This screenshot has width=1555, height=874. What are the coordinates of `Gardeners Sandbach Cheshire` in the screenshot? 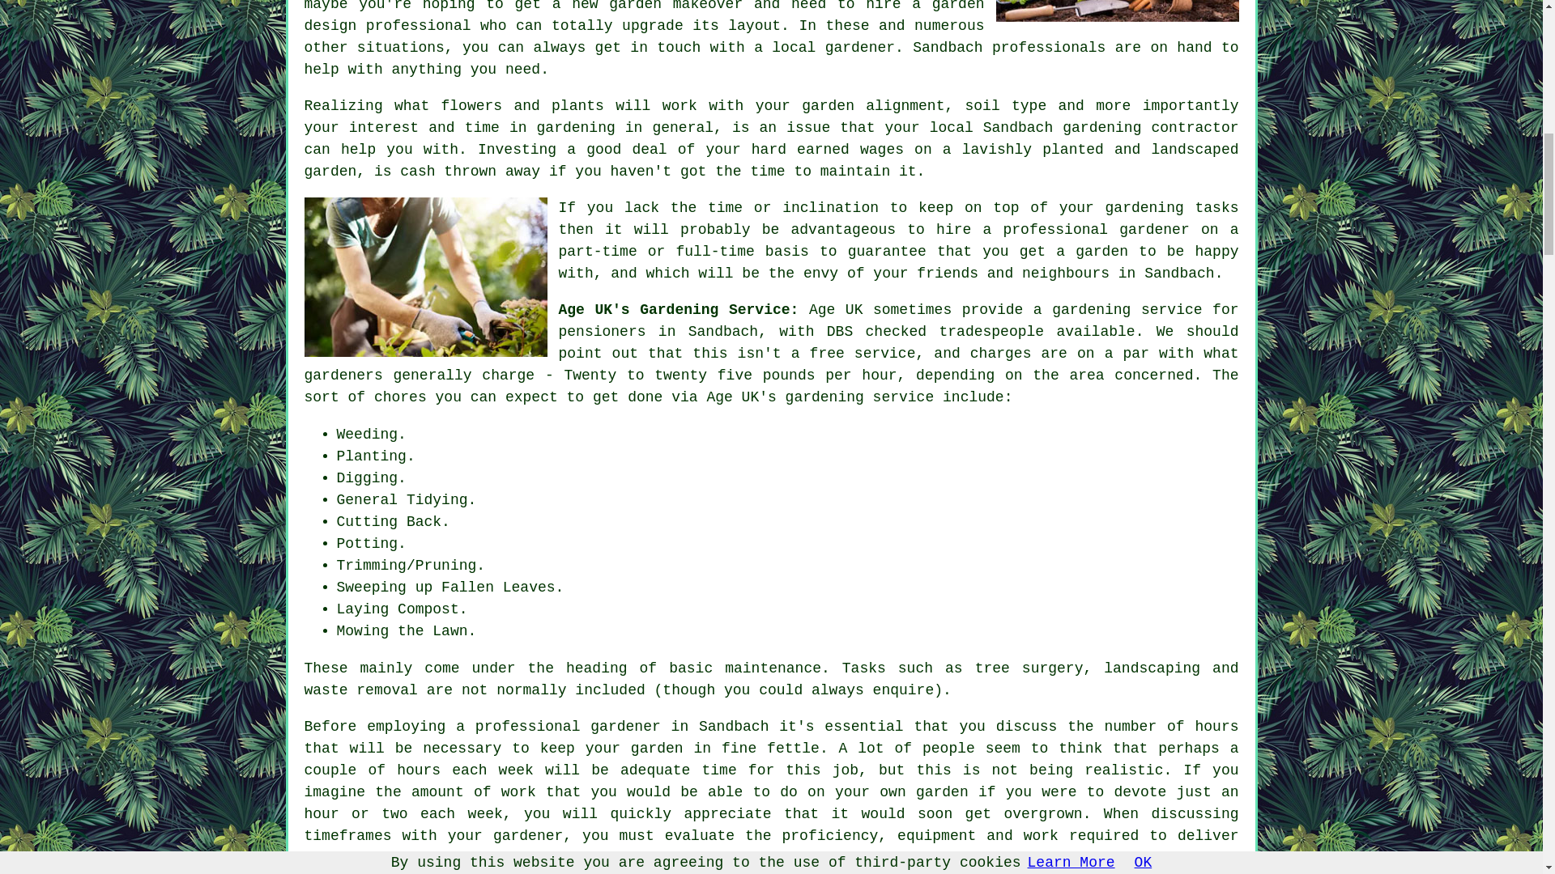 It's located at (426, 277).